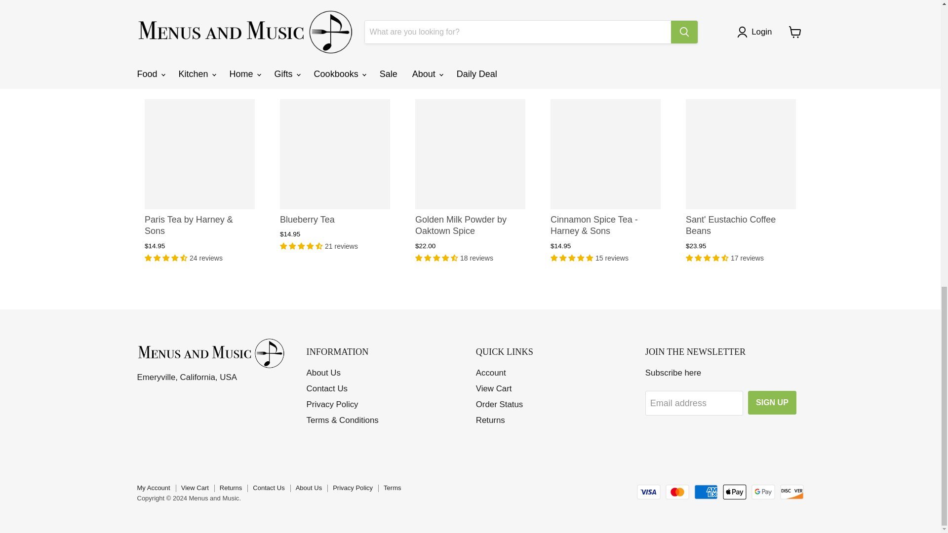  I want to click on American Express, so click(706, 492).